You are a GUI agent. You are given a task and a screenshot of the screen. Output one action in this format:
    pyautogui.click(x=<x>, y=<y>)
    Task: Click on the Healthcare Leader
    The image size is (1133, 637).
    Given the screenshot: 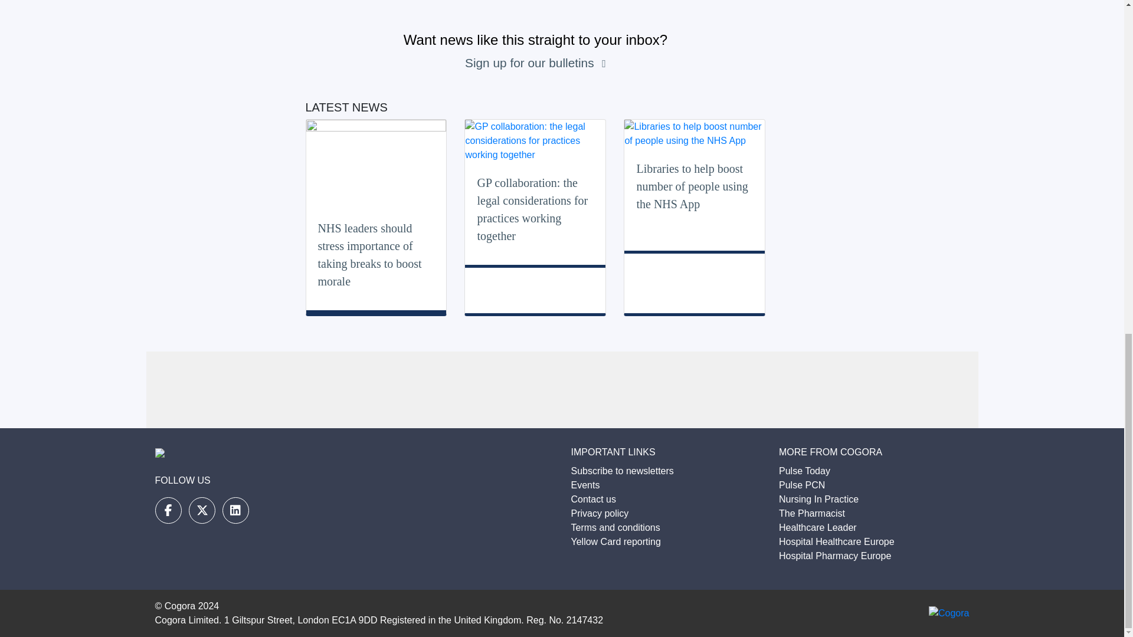 What is the action you would take?
    pyautogui.click(x=818, y=527)
    